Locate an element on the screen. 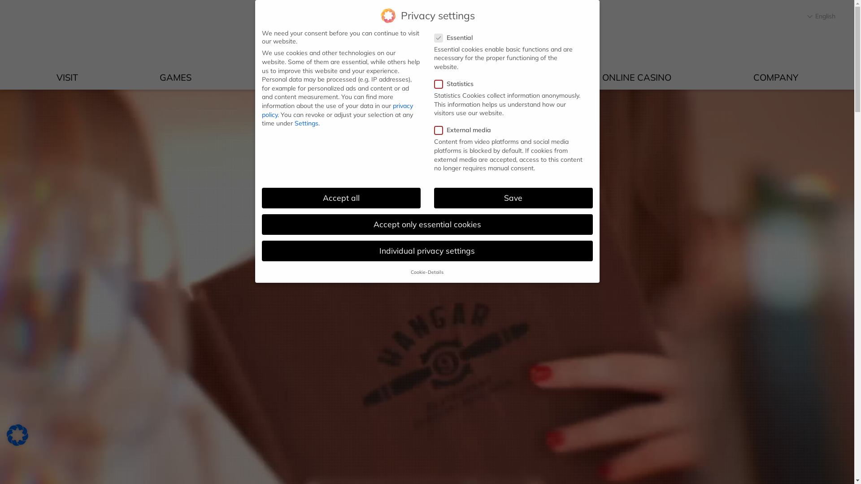 The width and height of the screenshot is (861, 484). Individual privacy settings is located at coordinates (427, 251).